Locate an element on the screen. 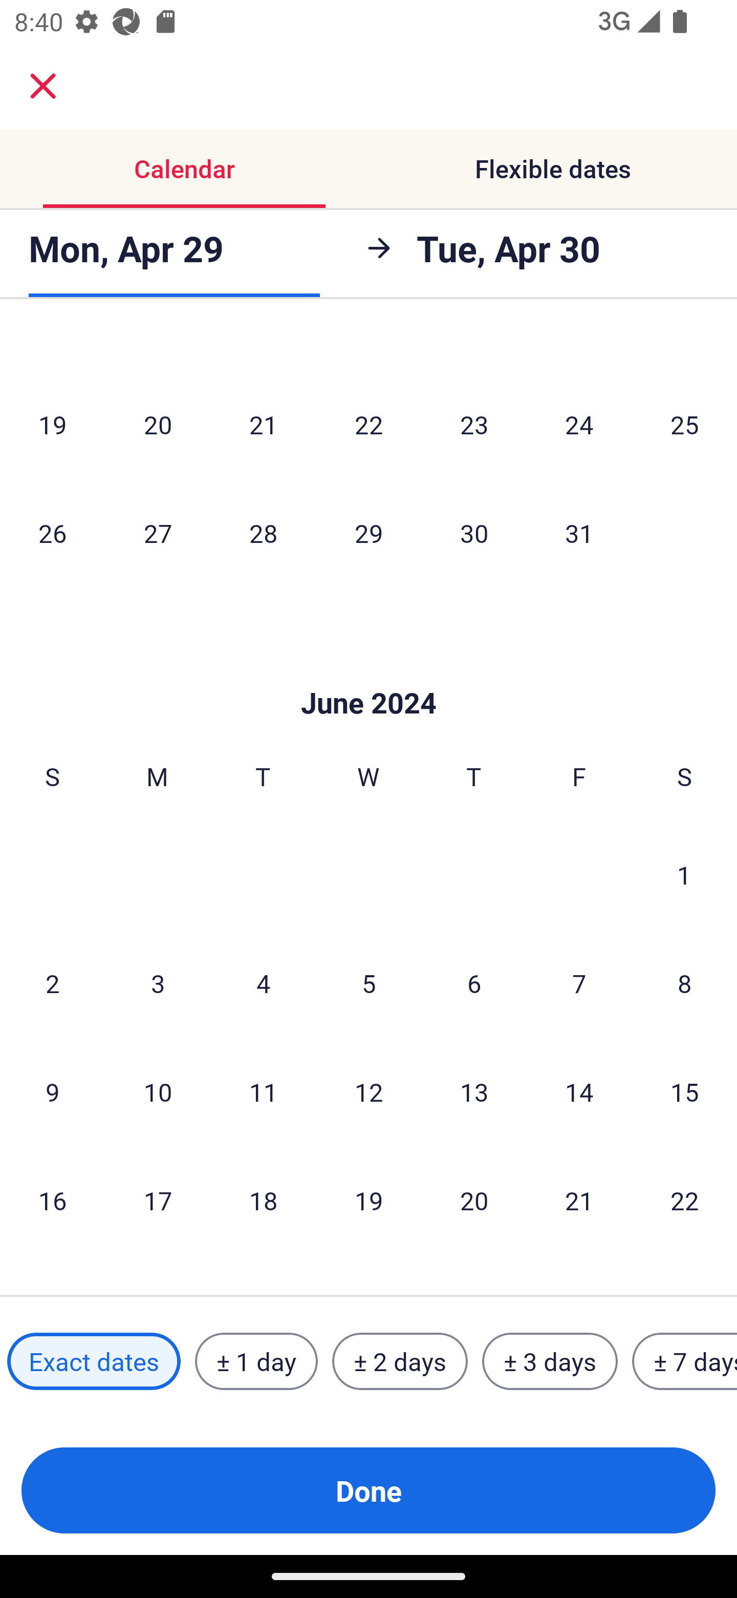  12 Wednesday, June 12, 2024 is located at coordinates (368, 1091).